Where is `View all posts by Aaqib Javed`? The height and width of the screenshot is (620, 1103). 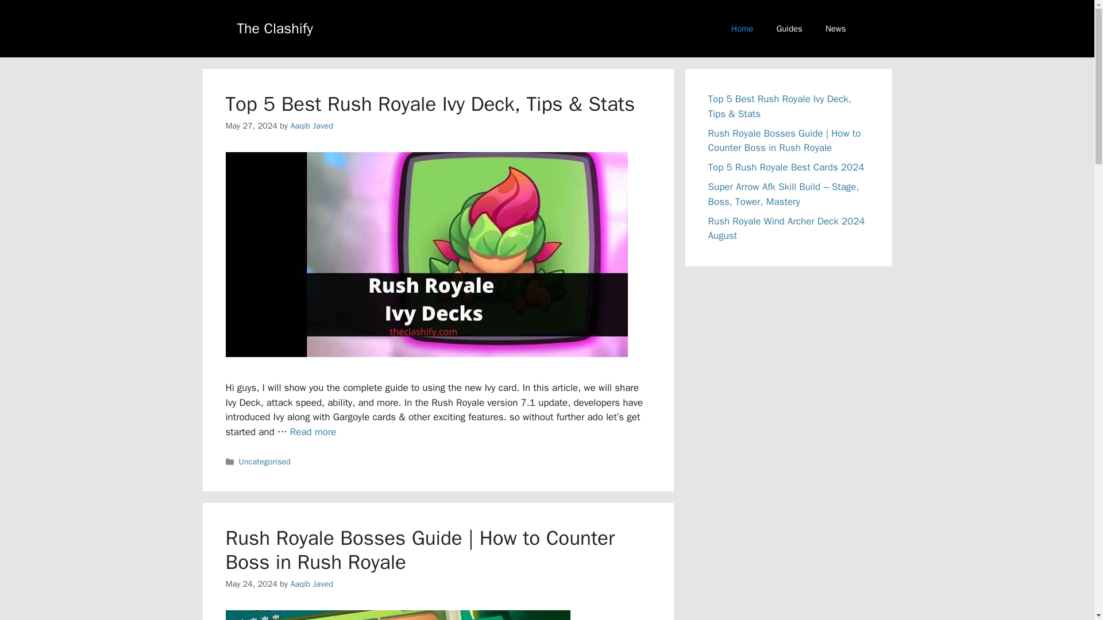 View all posts by Aaqib Javed is located at coordinates (311, 583).